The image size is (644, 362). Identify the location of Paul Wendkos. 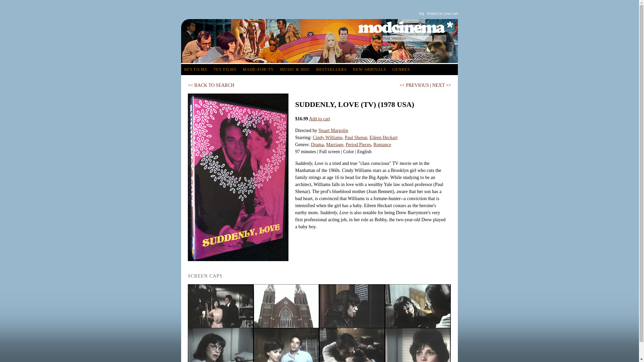
(407, 38).